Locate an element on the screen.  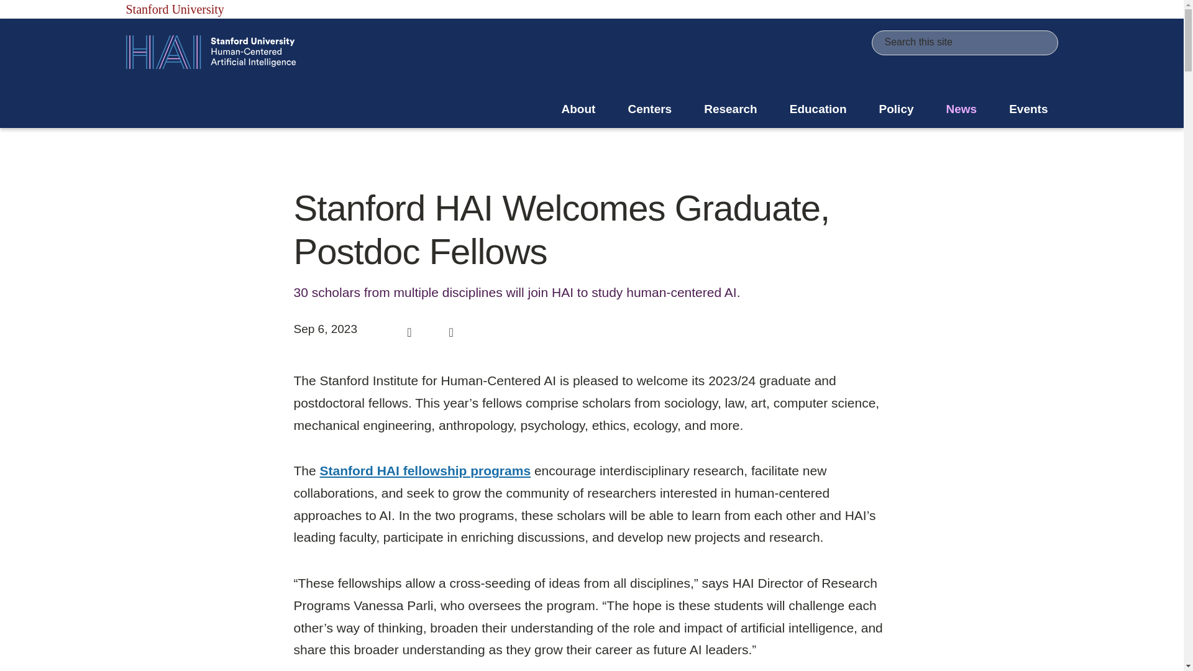
Submit Search is located at coordinates (1040, 43).